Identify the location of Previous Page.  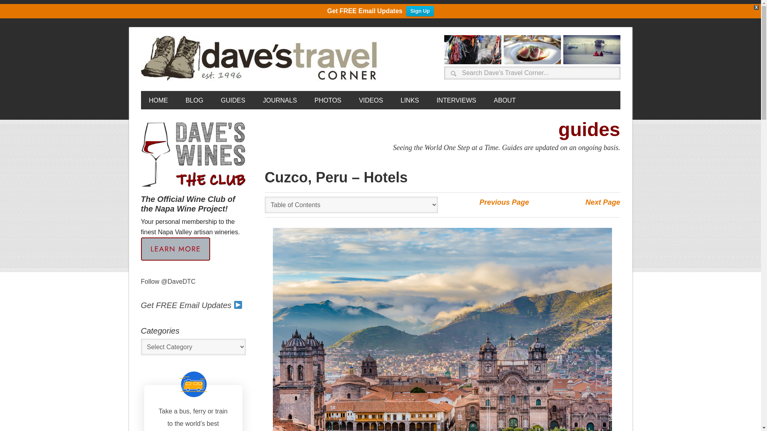
(504, 202).